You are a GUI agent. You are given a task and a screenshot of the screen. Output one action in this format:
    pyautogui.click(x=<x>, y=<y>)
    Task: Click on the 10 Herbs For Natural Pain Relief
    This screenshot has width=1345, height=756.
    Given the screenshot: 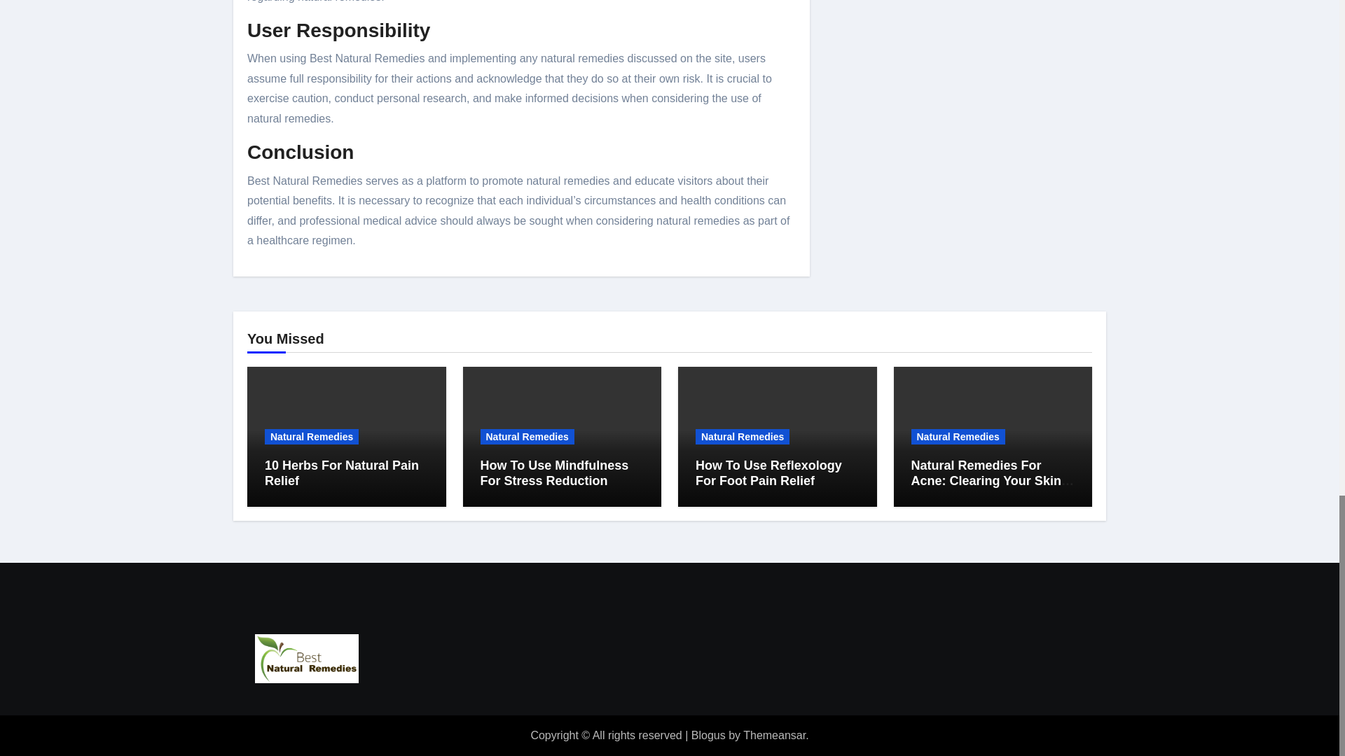 What is the action you would take?
    pyautogui.click(x=342, y=472)
    